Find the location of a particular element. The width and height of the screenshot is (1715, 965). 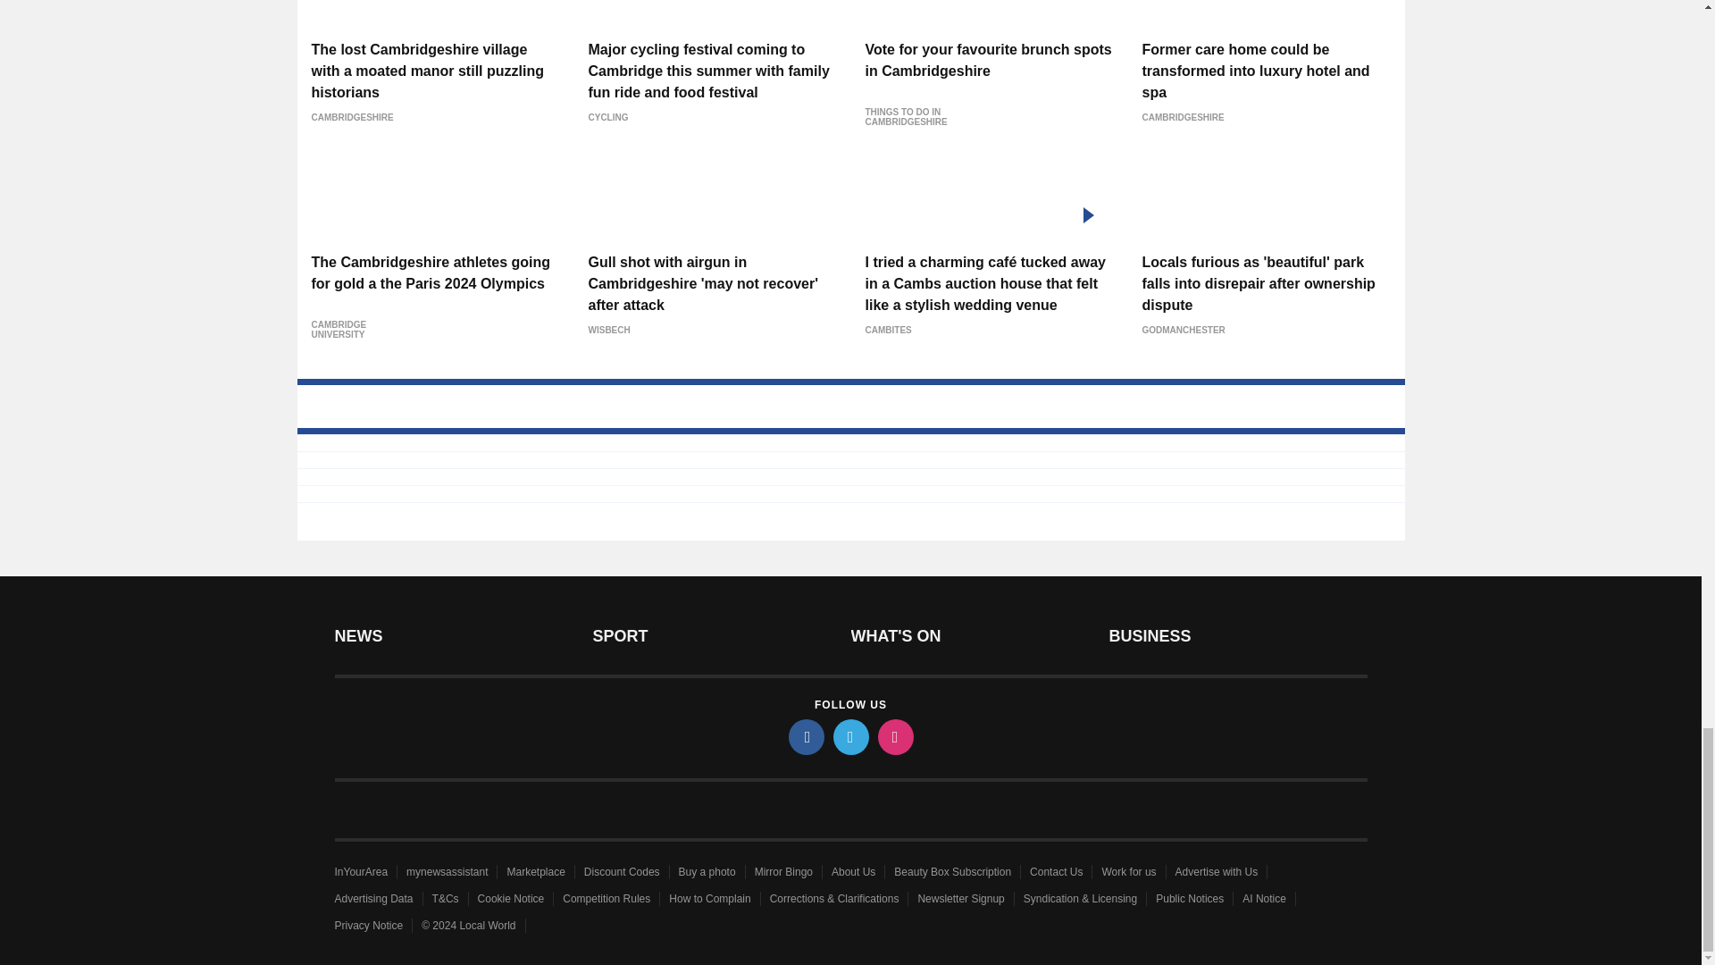

instagram is located at coordinates (894, 736).